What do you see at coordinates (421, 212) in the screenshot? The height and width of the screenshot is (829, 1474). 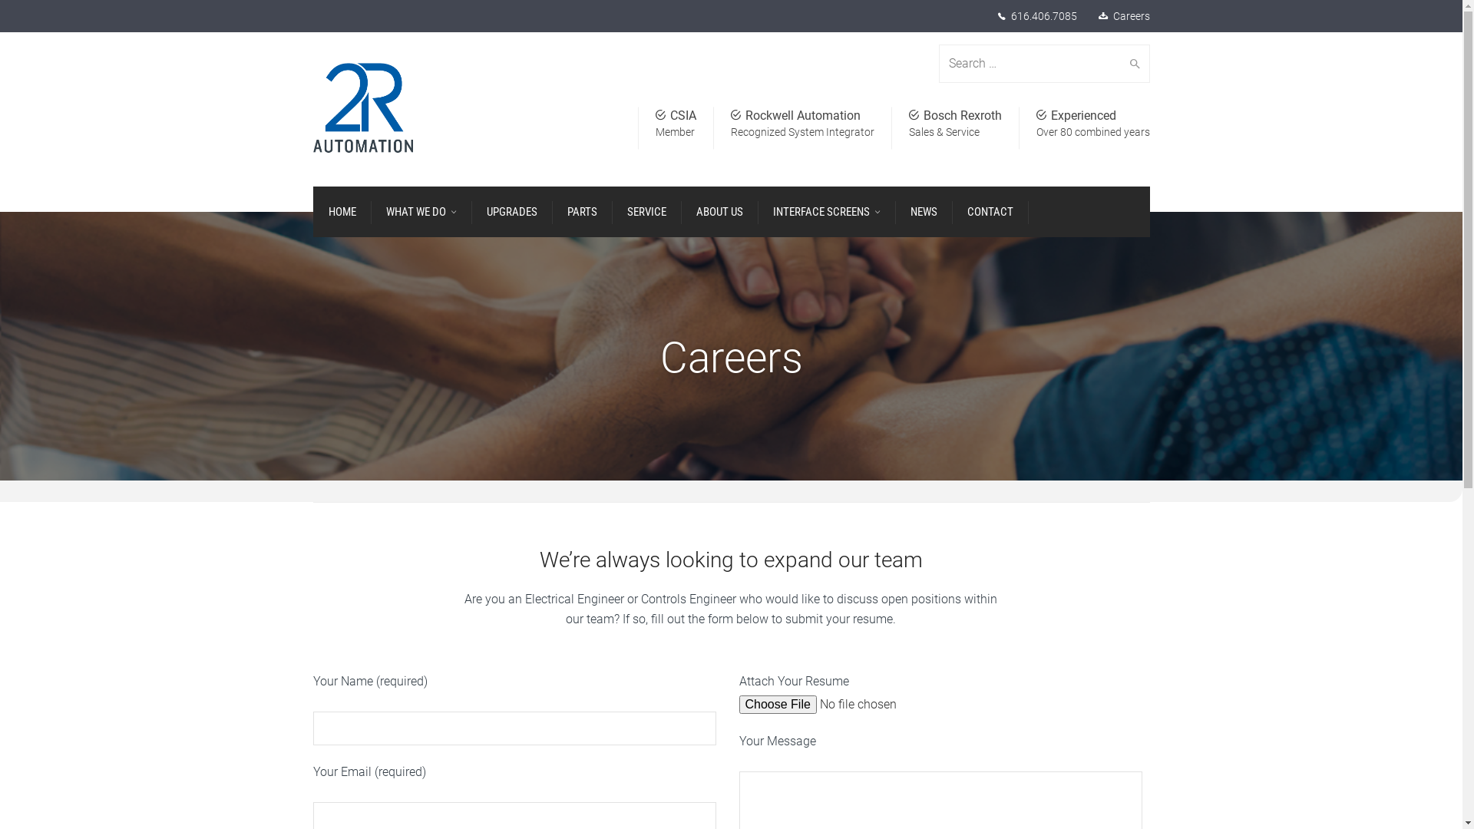 I see `WHAT WE DO` at bounding box center [421, 212].